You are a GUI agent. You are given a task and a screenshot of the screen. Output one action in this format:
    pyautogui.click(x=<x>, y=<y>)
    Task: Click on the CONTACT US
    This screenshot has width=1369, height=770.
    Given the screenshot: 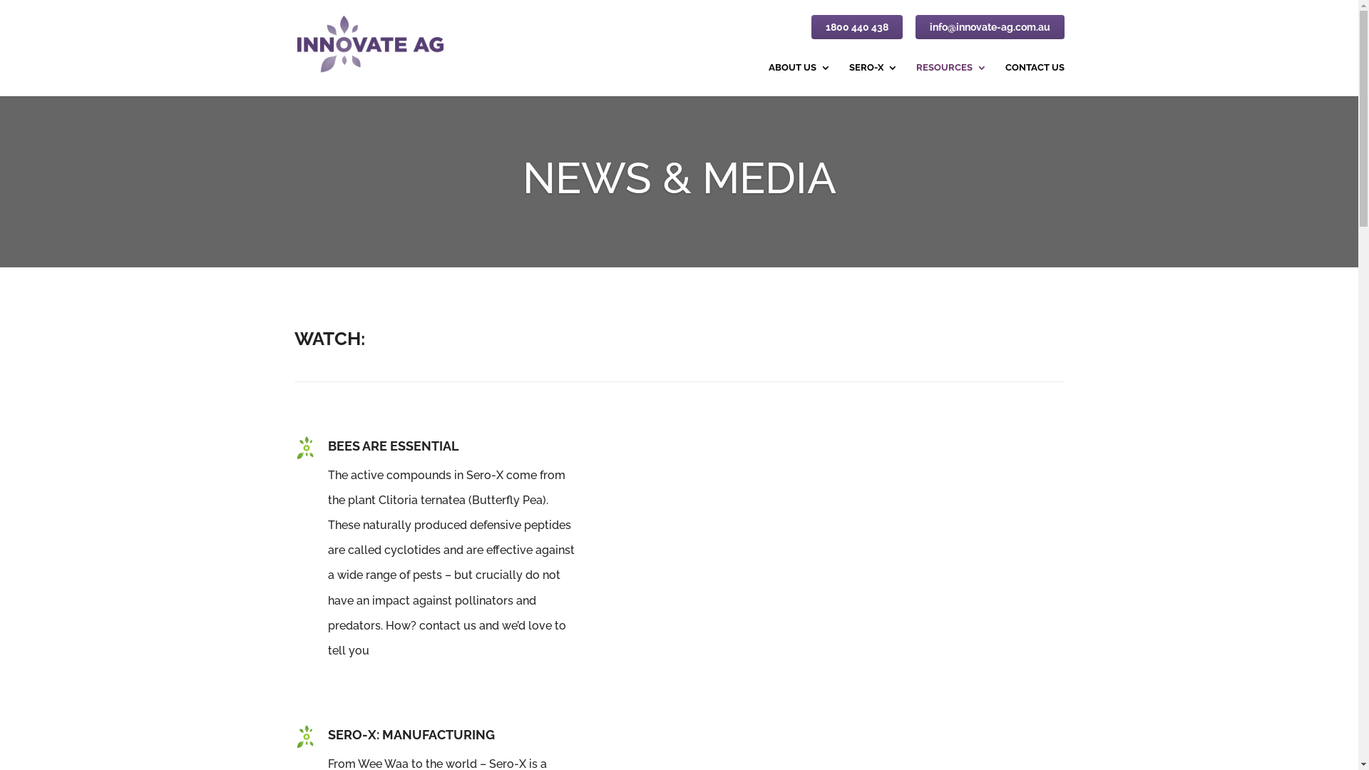 What is the action you would take?
    pyautogui.click(x=1035, y=80)
    